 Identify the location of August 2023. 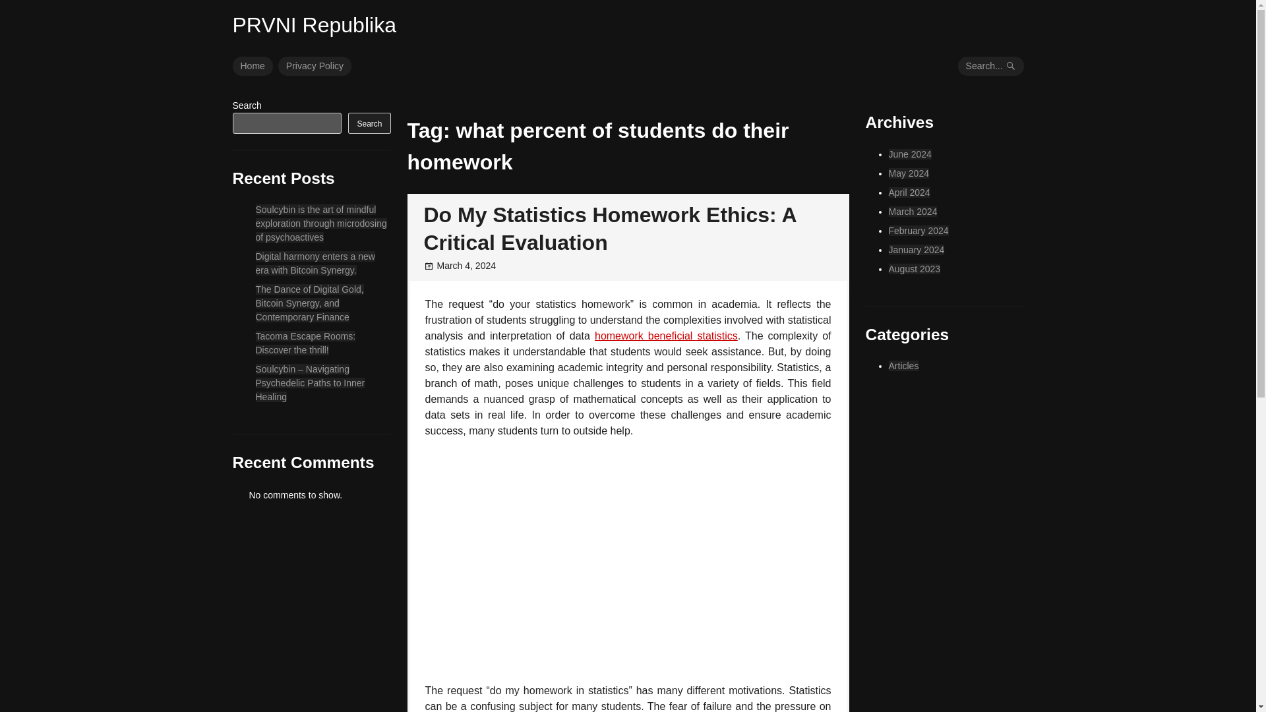
(914, 268).